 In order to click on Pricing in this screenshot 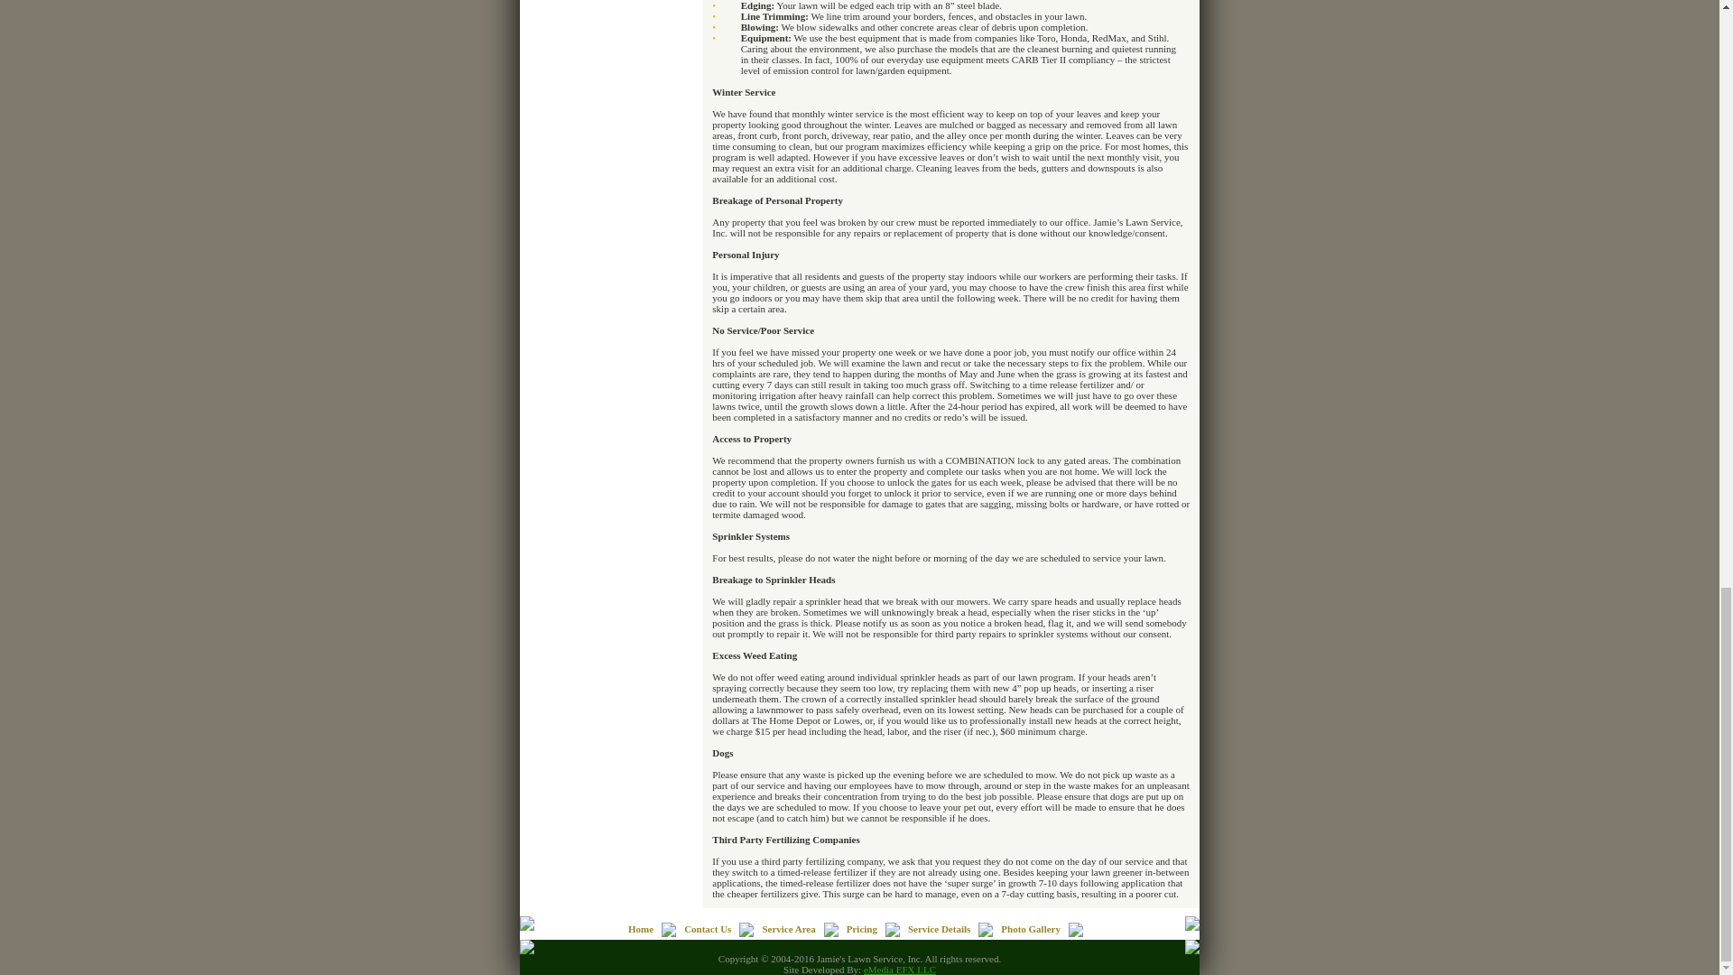, I will do `click(861, 928)`.